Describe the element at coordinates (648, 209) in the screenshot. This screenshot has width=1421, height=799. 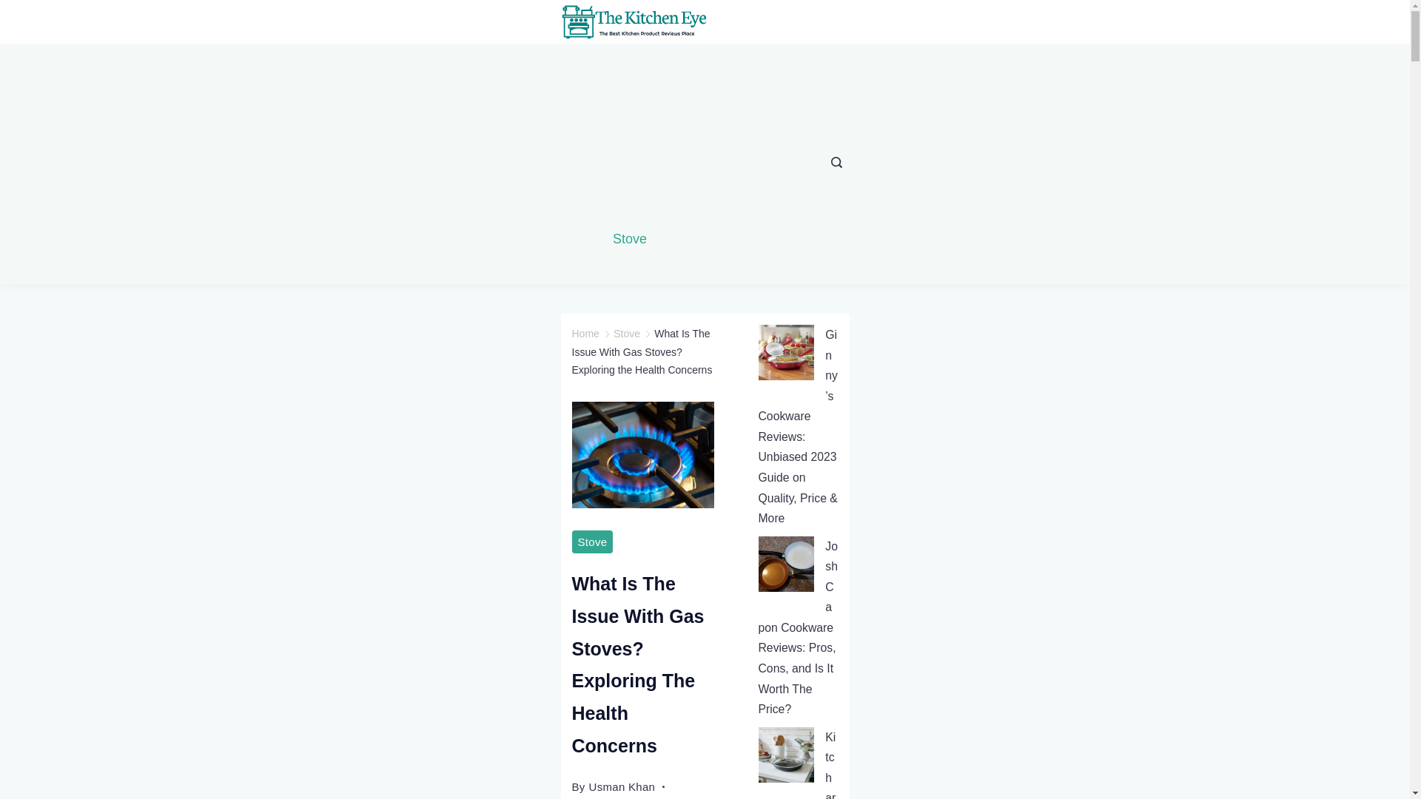
I see `Stand Mixer` at that location.